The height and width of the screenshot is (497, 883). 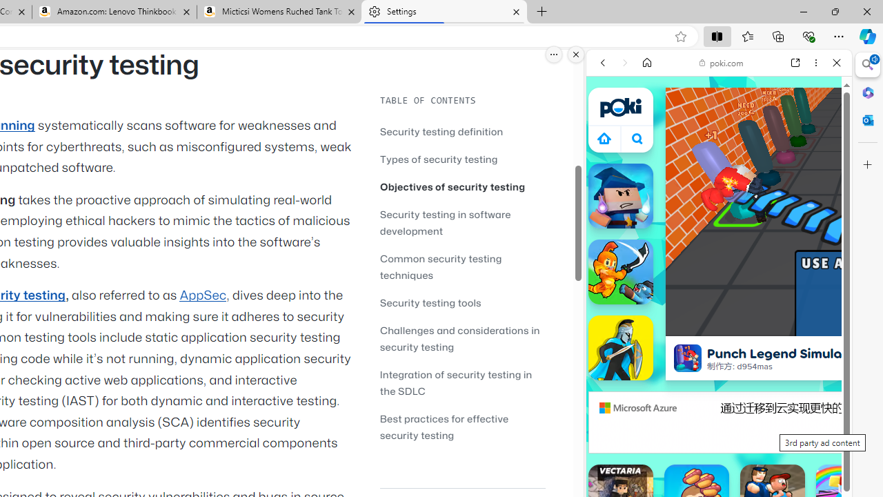 I want to click on Types of security testing, so click(x=439, y=159).